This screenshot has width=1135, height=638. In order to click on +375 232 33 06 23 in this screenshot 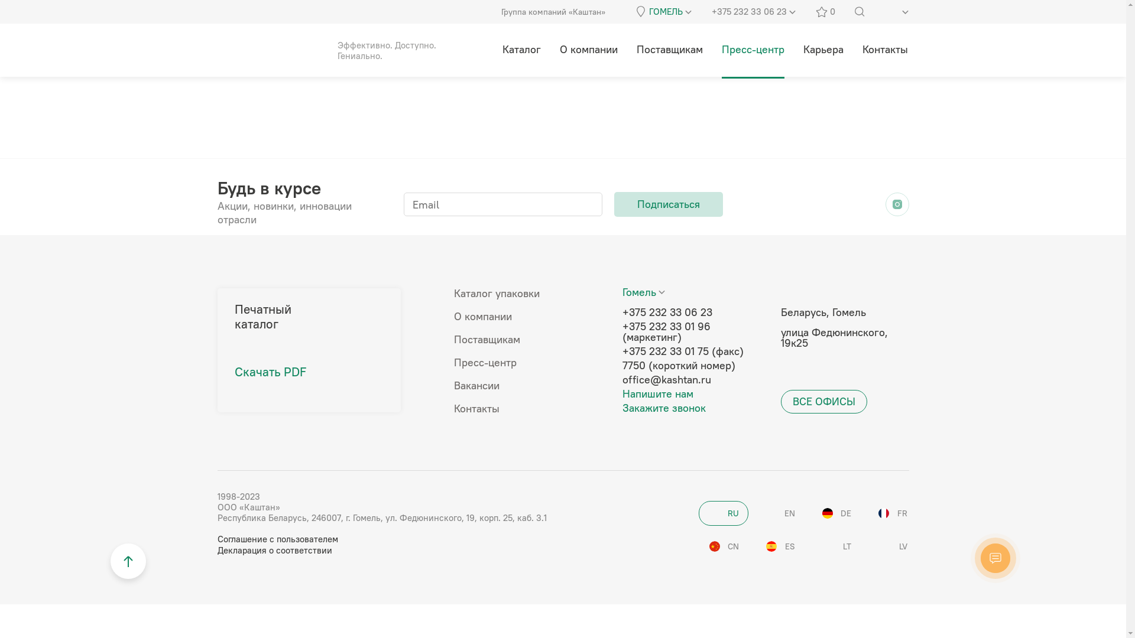, I will do `click(695, 313)`.